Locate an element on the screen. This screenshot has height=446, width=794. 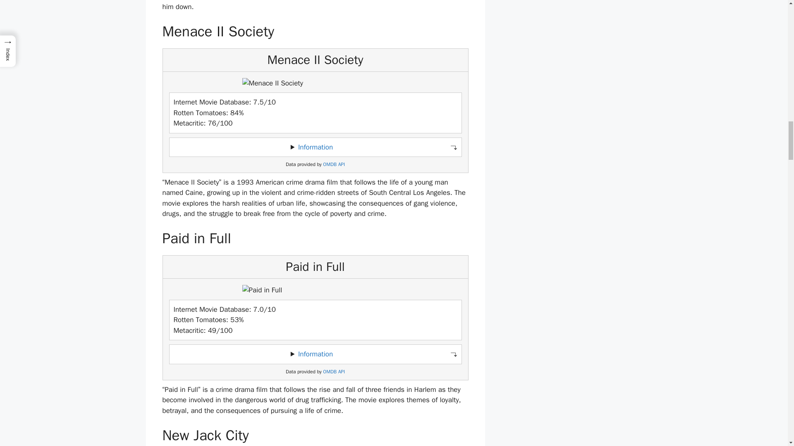
OMDB API is located at coordinates (334, 164).